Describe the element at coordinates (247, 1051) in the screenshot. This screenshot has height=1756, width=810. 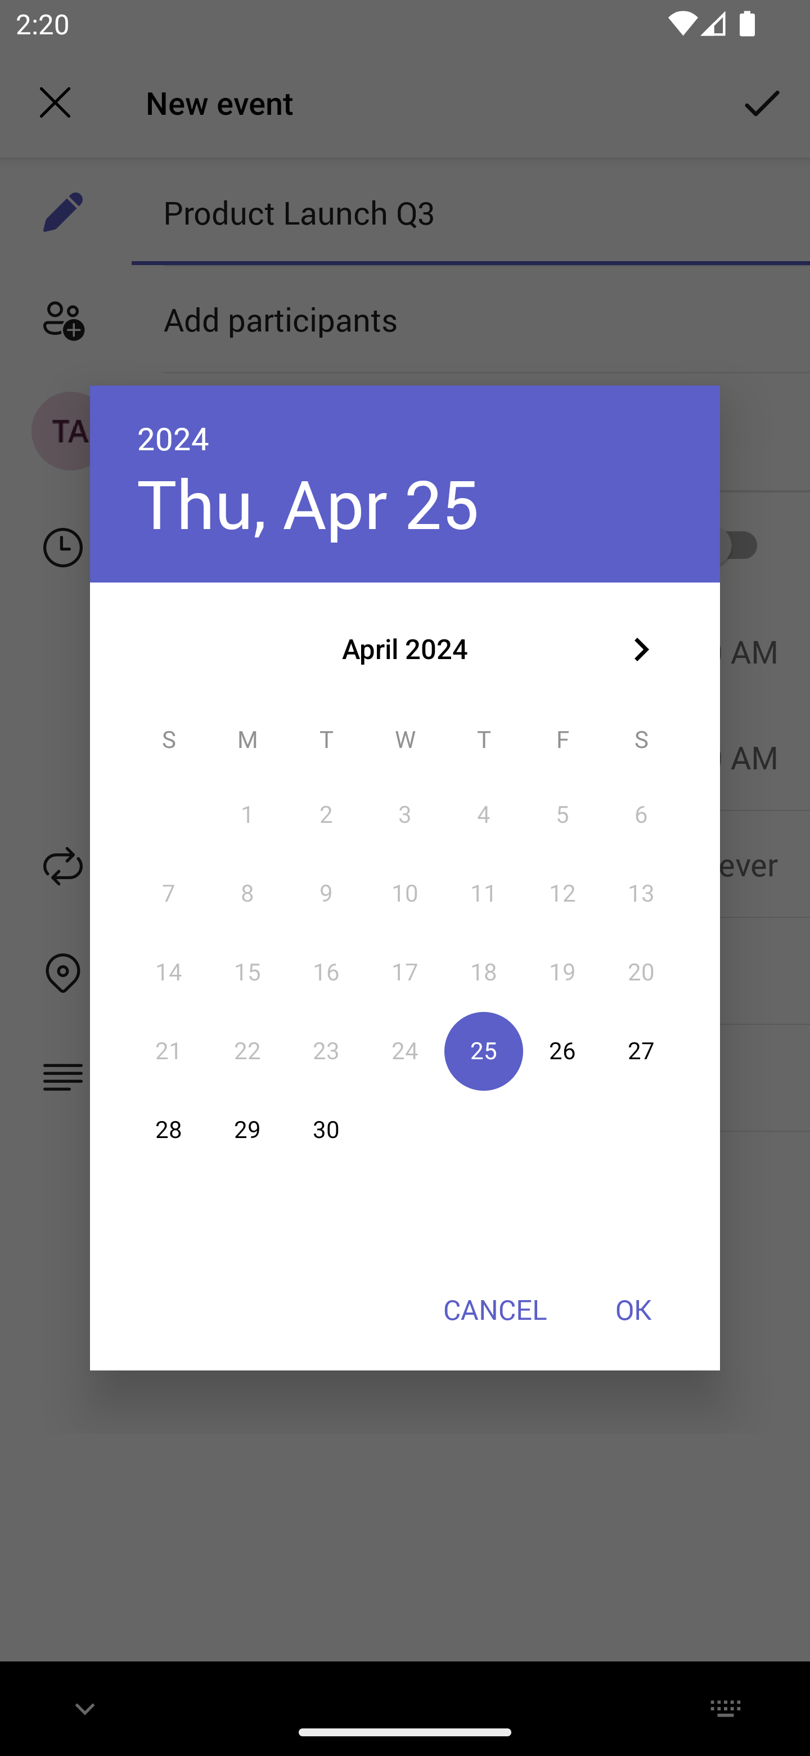
I see `22 22 April 2024` at that location.